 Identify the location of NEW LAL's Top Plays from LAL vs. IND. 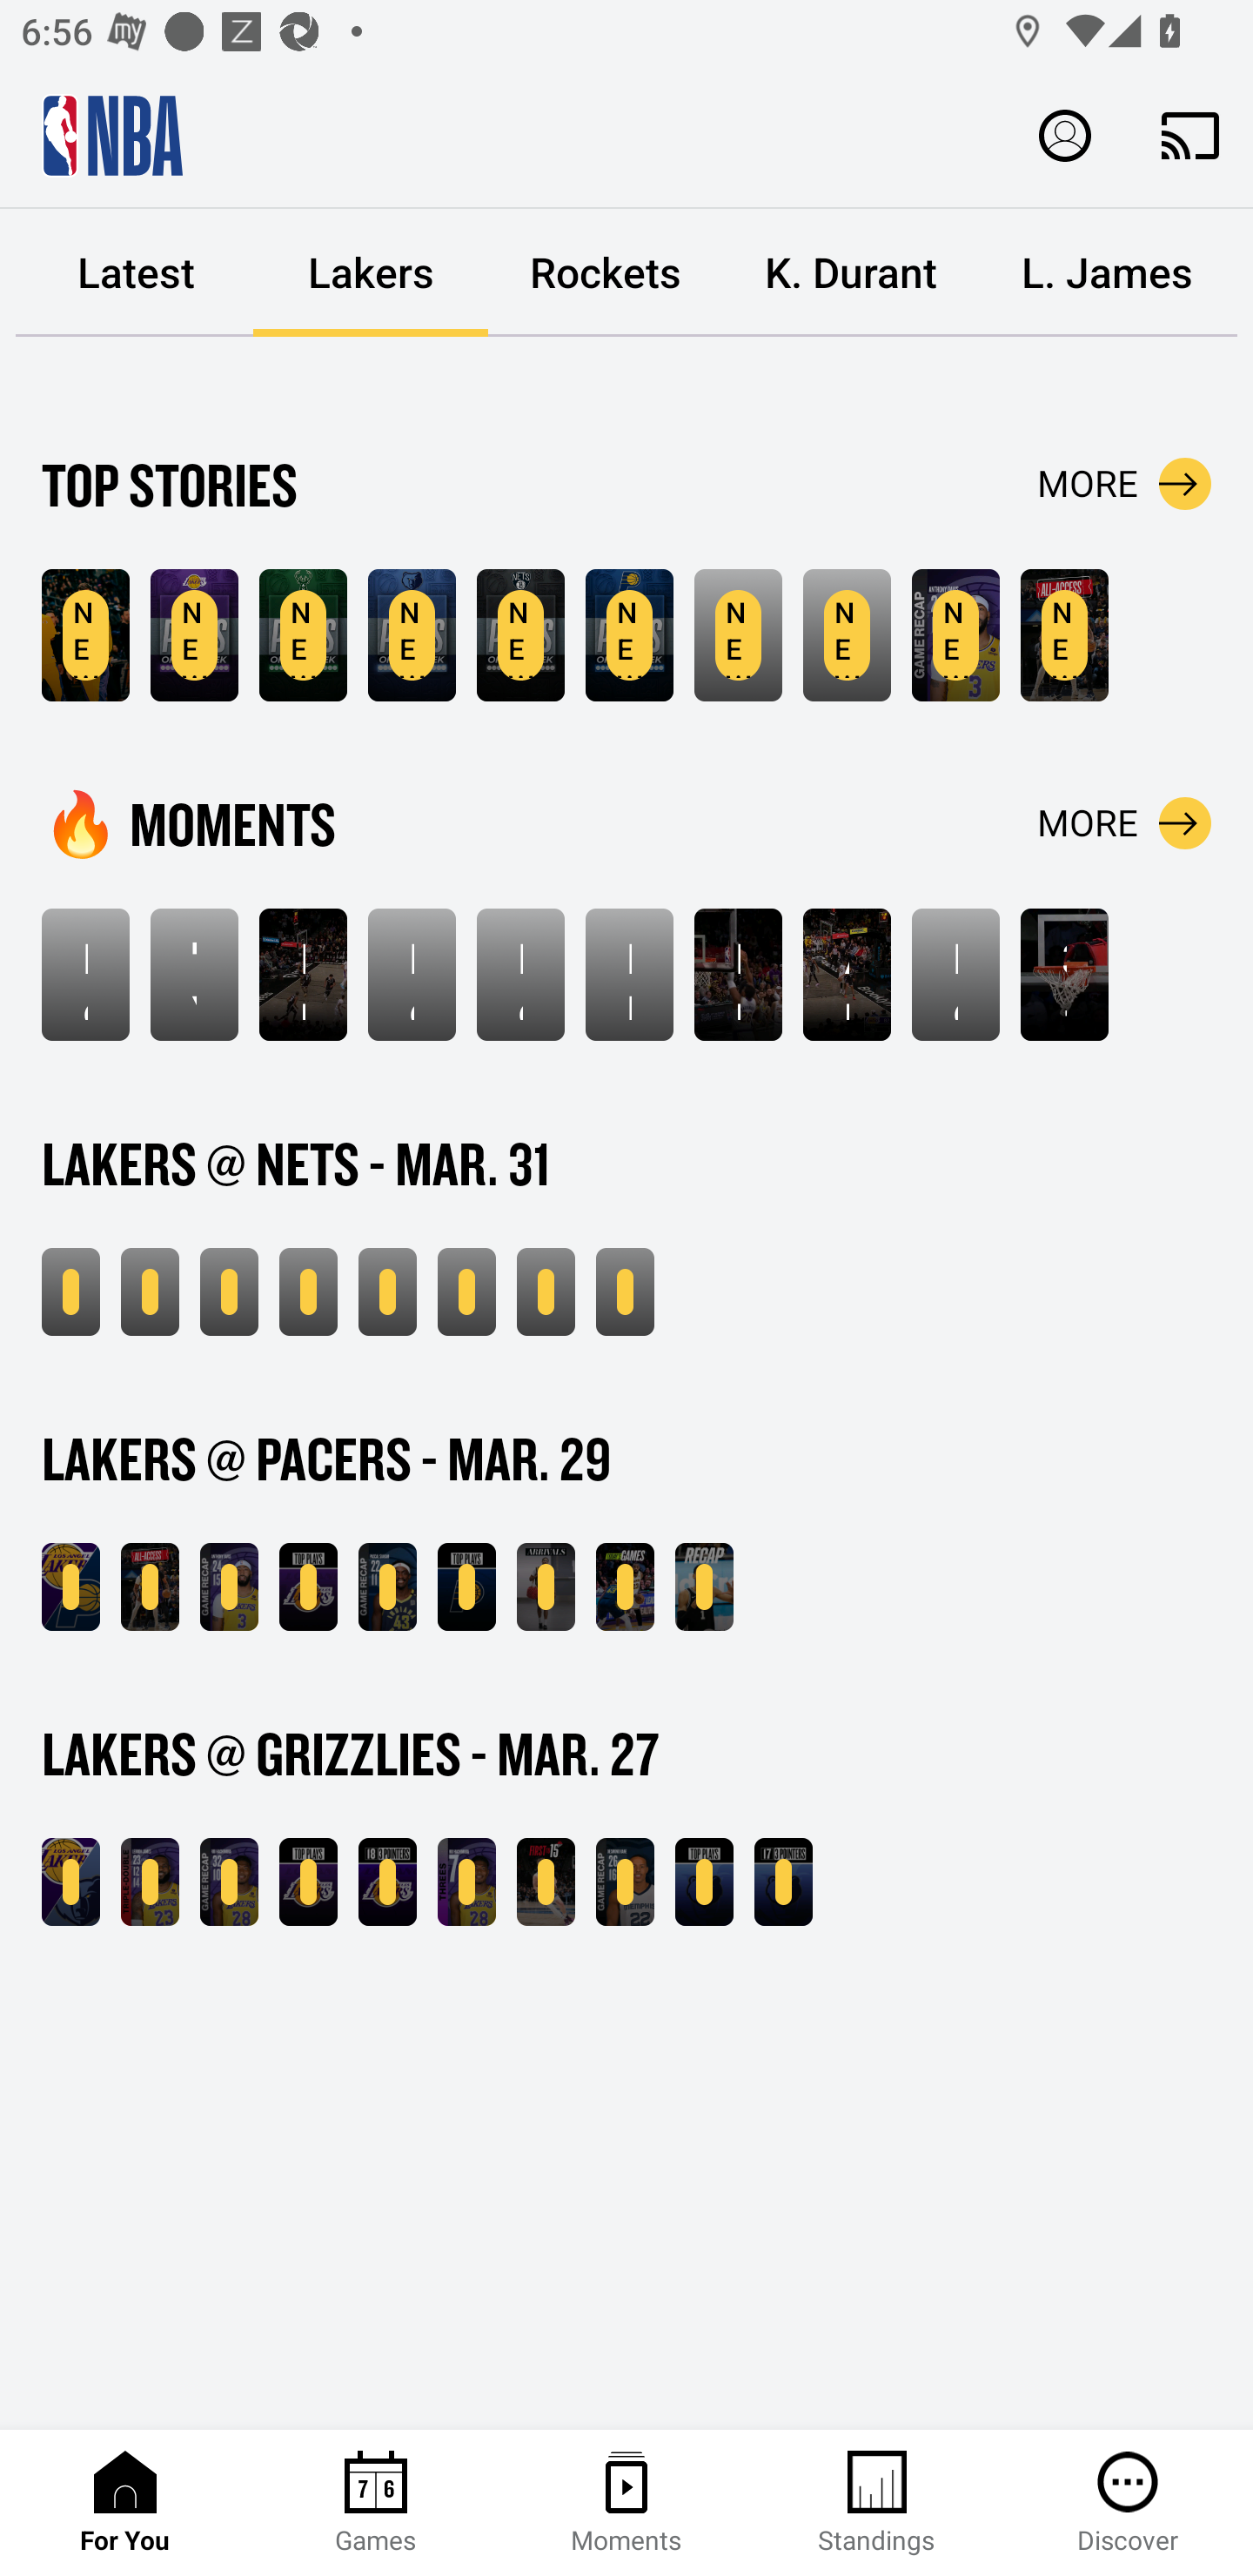
(308, 1587).